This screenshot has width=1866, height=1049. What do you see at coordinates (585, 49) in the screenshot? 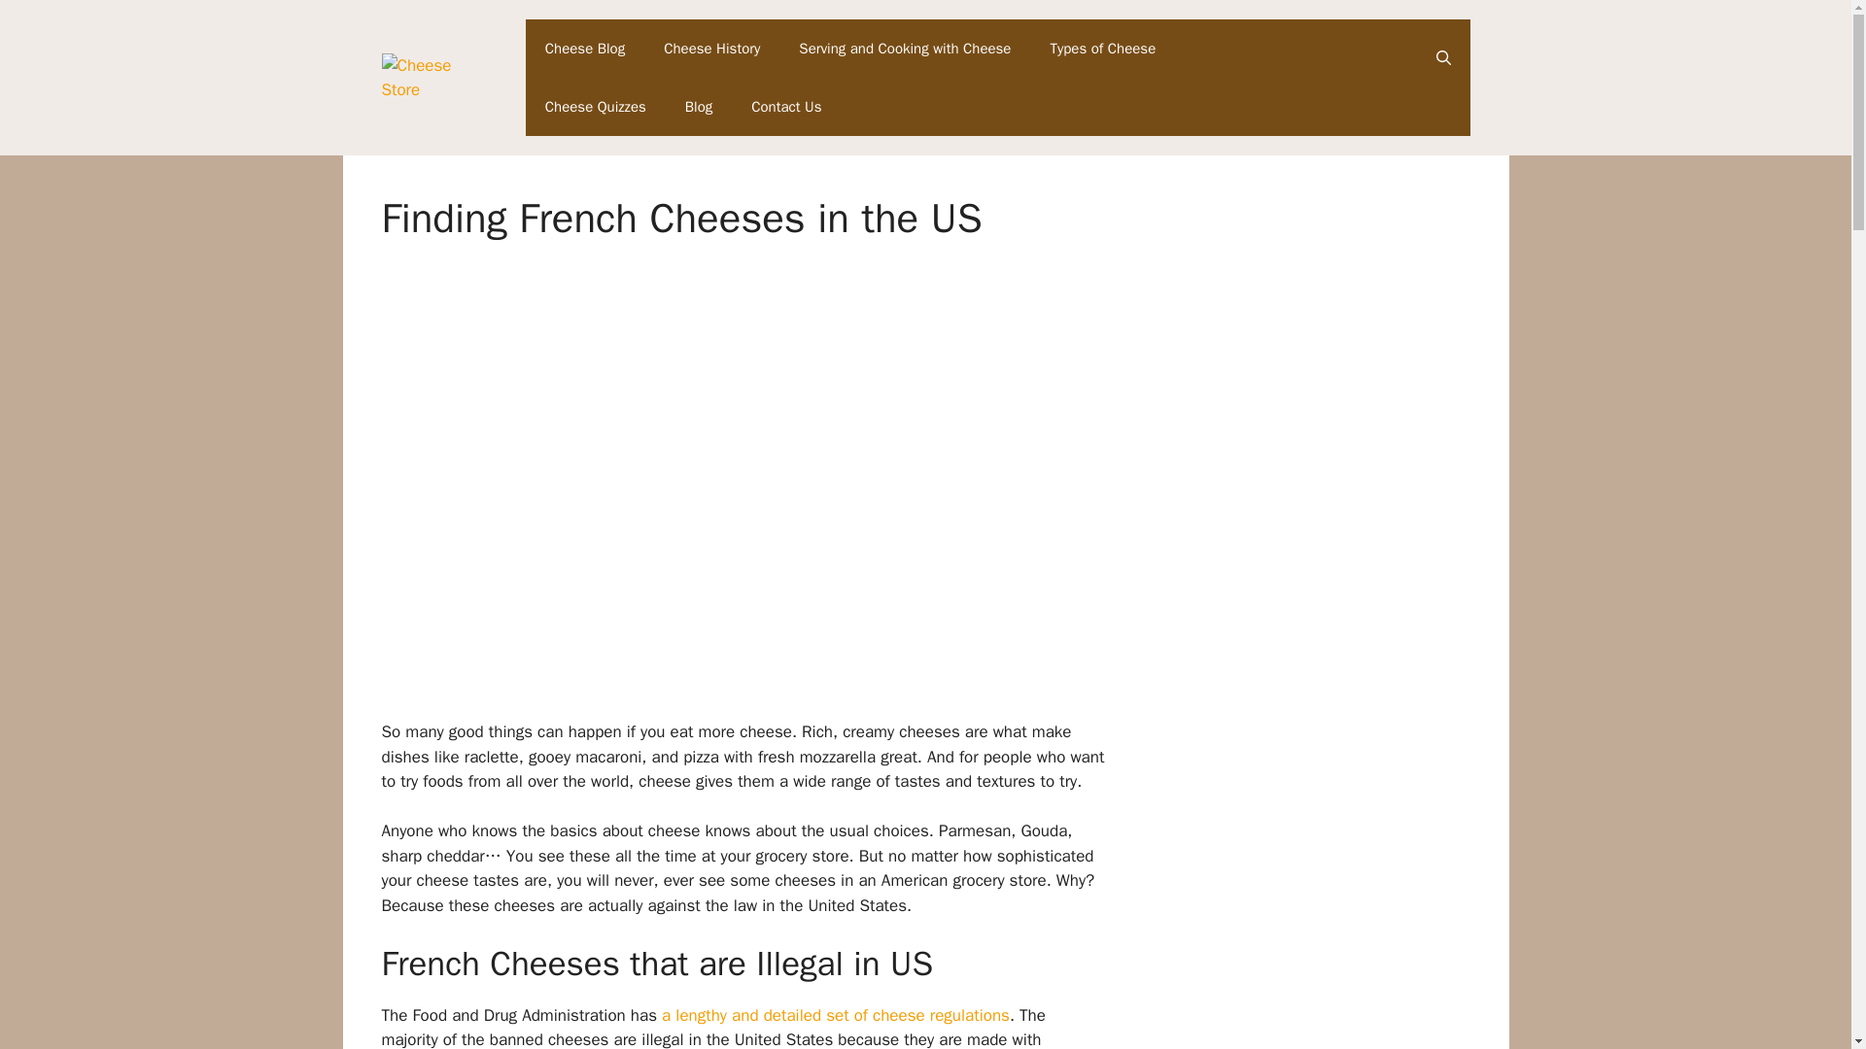
I see `Cheese Blog` at bounding box center [585, 49].